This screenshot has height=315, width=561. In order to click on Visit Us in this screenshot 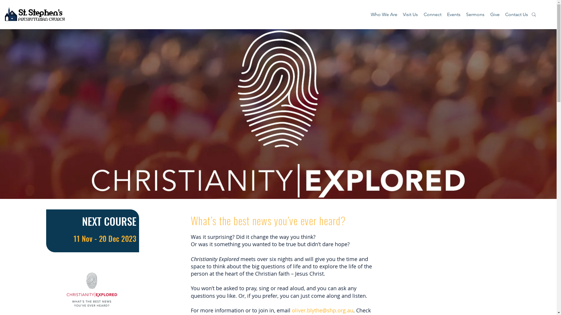, I will do `click(410, 15)`.